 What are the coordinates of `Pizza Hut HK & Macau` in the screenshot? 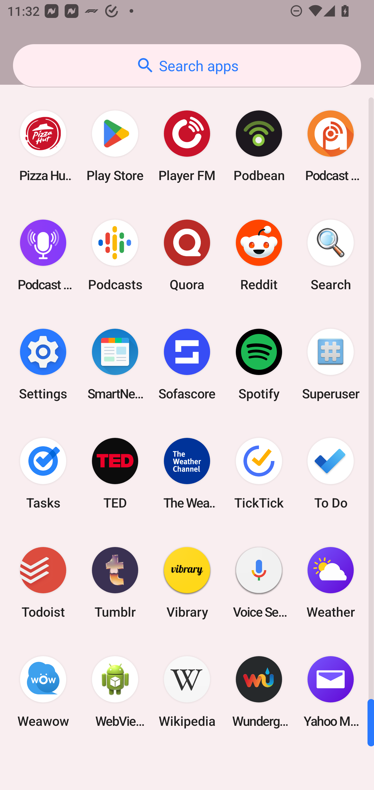 It's located at (43, 146).